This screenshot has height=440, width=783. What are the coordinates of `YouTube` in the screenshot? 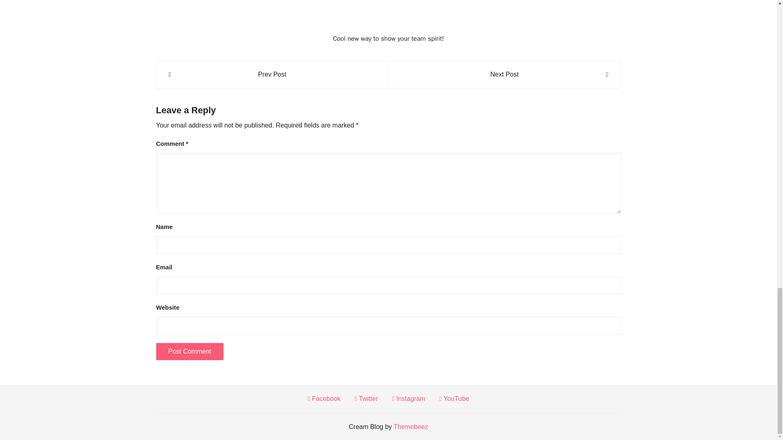 It's located at (454, 398).